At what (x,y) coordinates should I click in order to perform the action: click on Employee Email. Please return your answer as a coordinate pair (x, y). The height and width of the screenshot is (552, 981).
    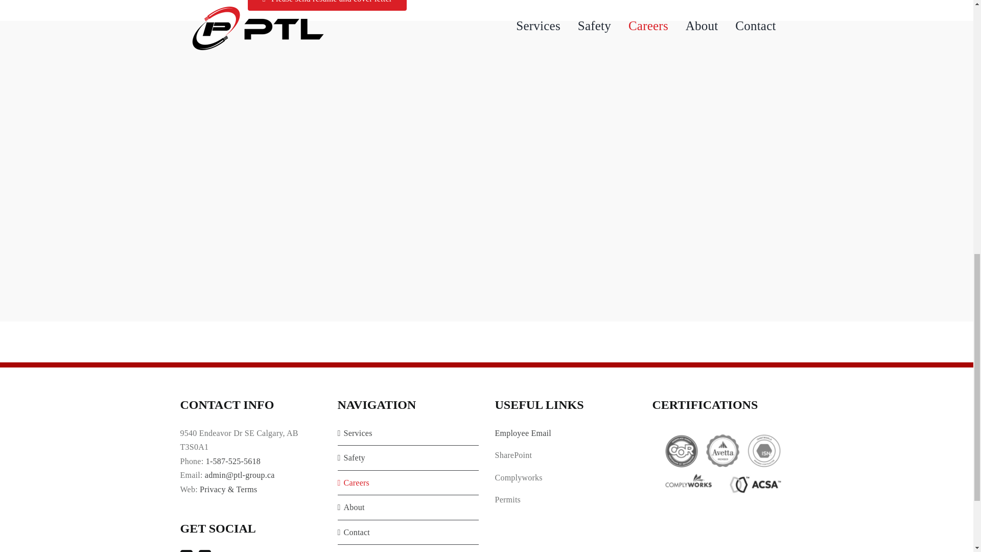
    Looking at the image, I should click on (522, 433).